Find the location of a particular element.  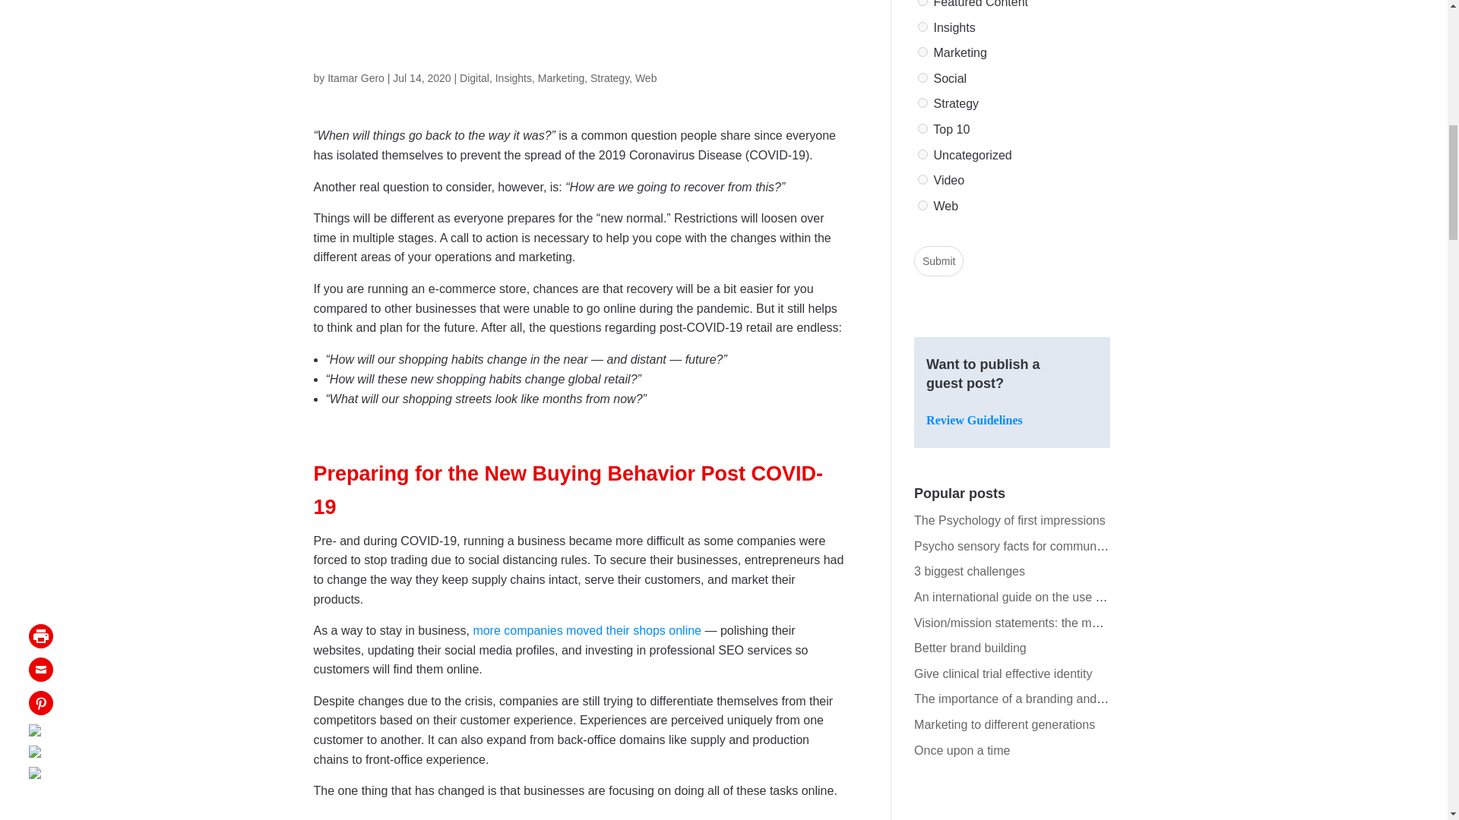

57 is located at coordinates (923, 52).